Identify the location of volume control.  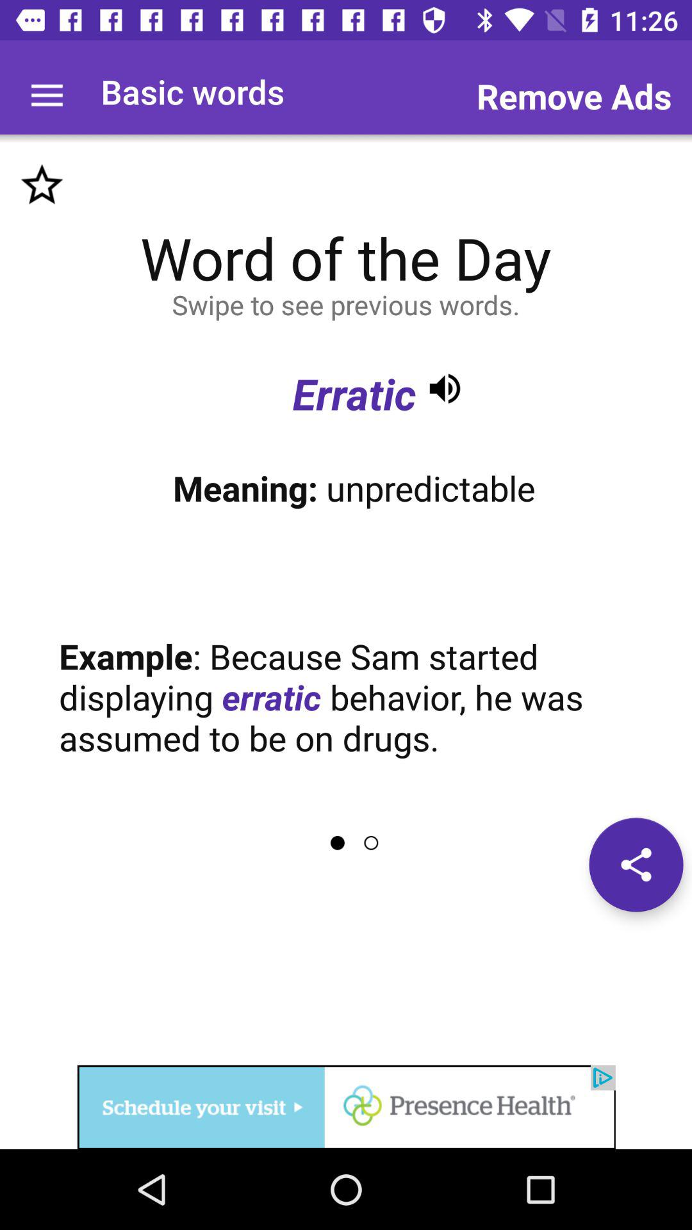
(445, 388).